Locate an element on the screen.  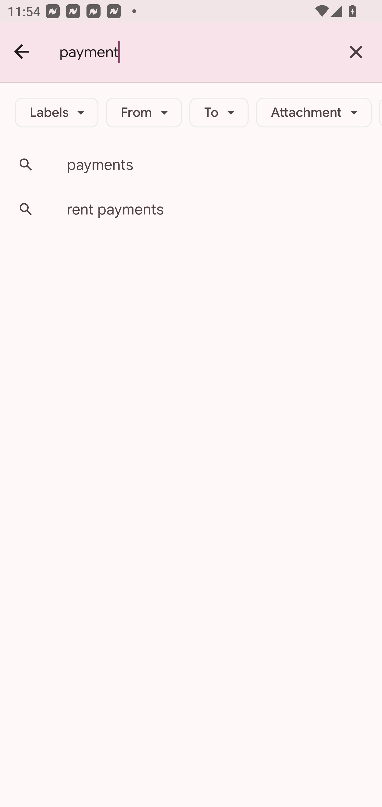
Back is located at coordinates (22, 52).